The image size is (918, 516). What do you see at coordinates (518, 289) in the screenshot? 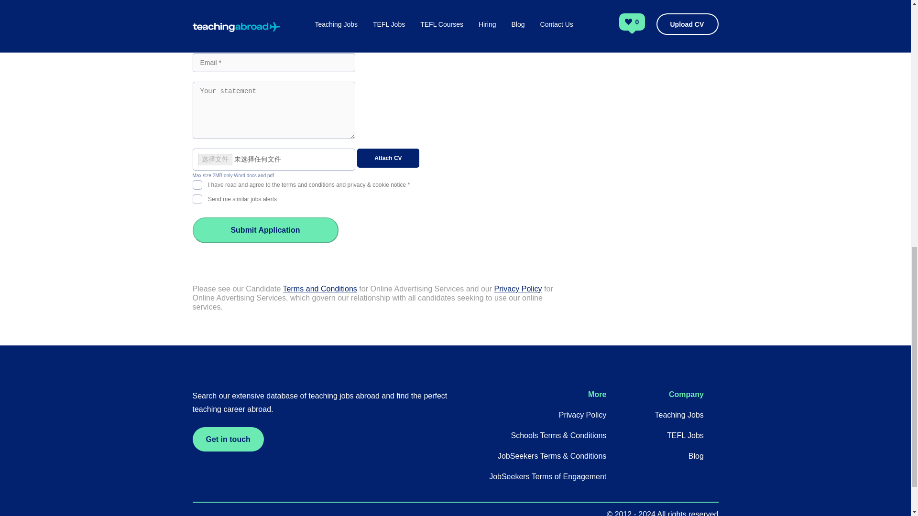
I see `Privacy Policy` at bounding box center [518, 289].